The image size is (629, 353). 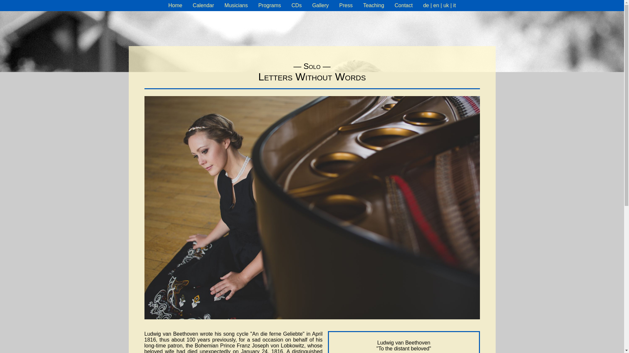 What do you see at coordinates (373, 5) in the screenshot?
I see `Teaching` at bounding box center [373, 5].